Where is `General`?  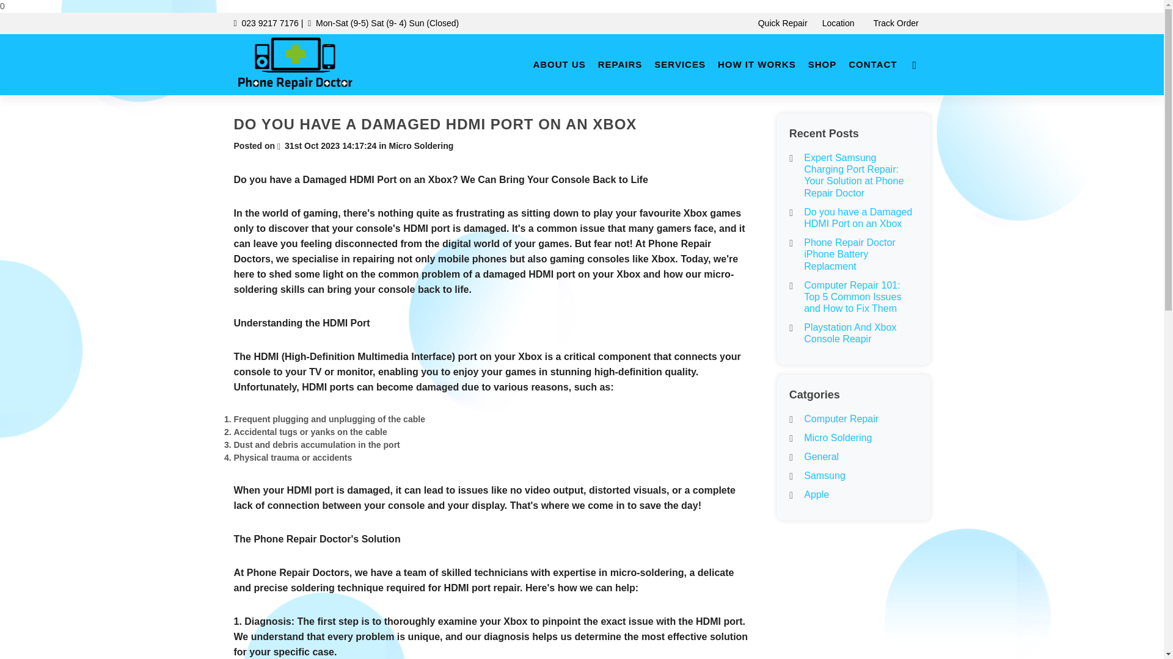 General is located at coordinates (821, 456).